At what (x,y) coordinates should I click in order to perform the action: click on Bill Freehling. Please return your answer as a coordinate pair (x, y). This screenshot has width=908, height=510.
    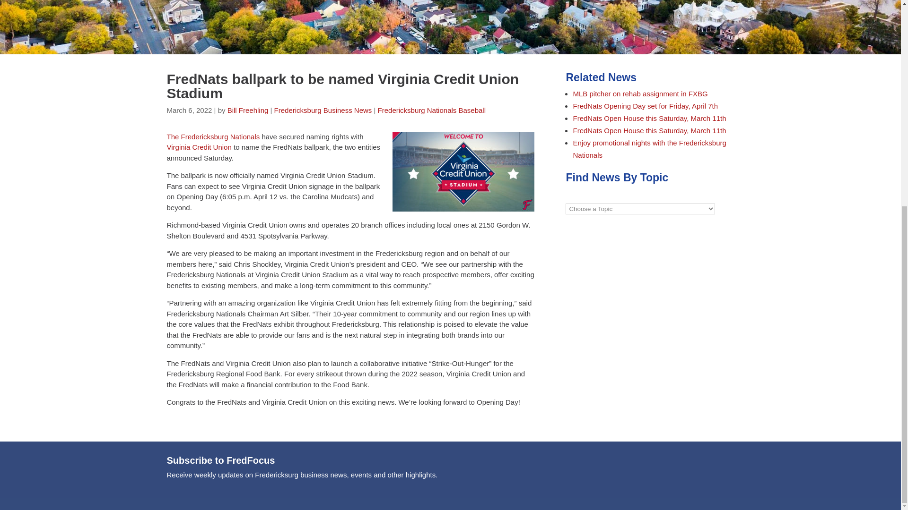
    Looking at the image, I should click on (248, 110).